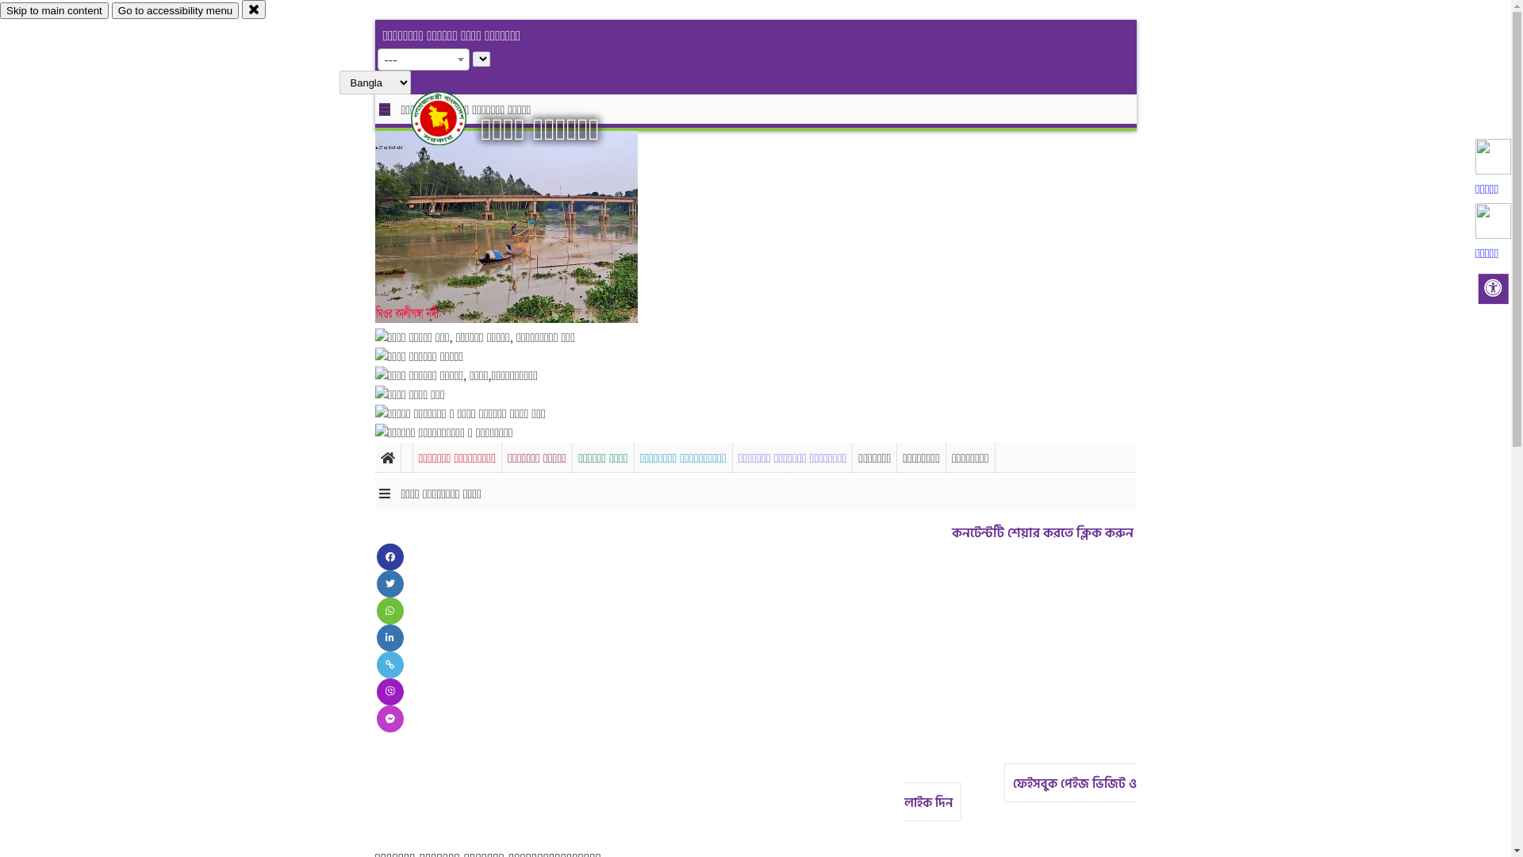 This screenshot has height=857, width=1523. Describe the element at coordinates (54, 11) in the screenshot. I see `Skip to main content` at that location.